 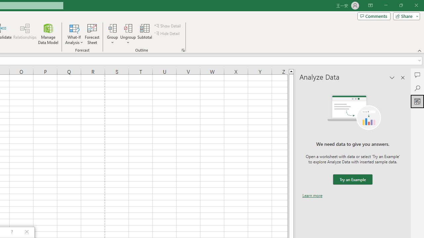 I want to click on Group..., so click(x=112, y=28).